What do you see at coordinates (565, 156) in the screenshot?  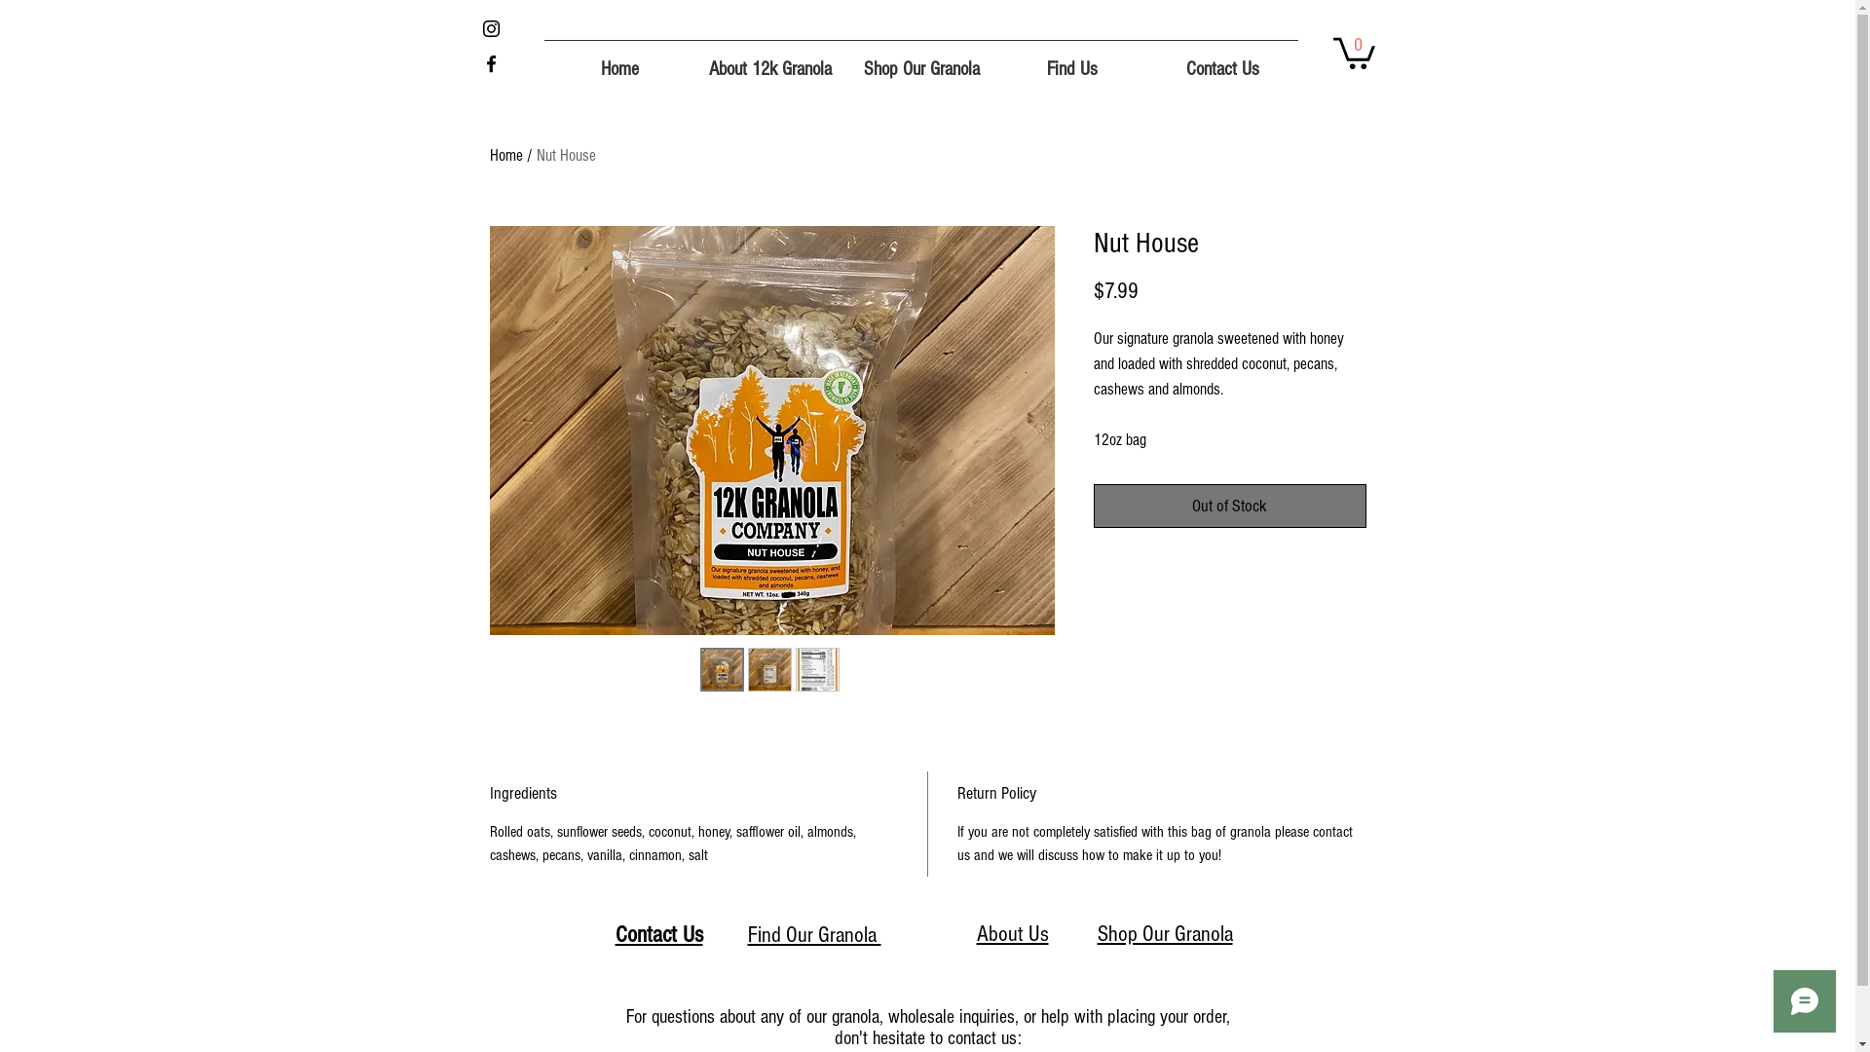 I see `Nut House` at bounding box center [565, 156].